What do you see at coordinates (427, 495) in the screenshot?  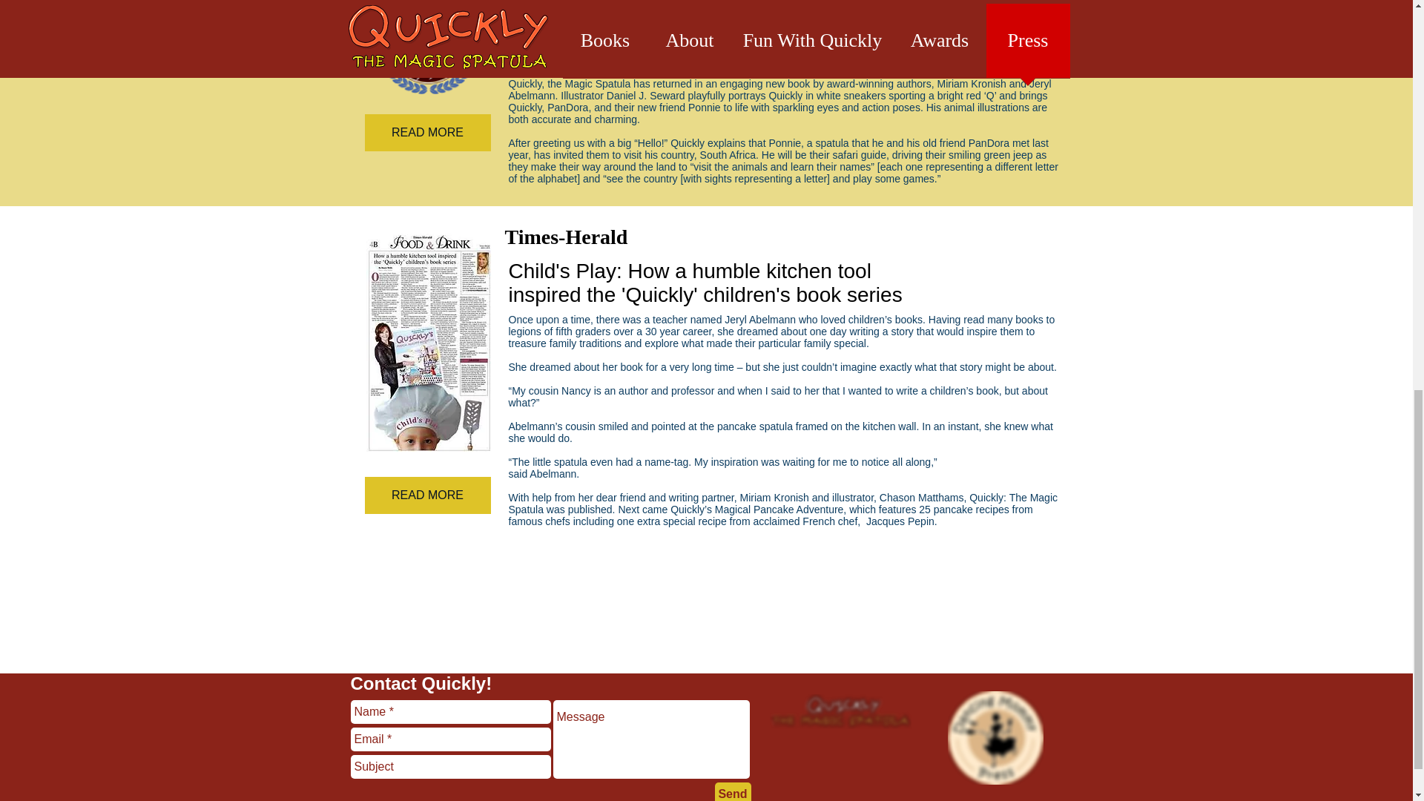 I see `READ MORE` at bounding box center [427, 495].